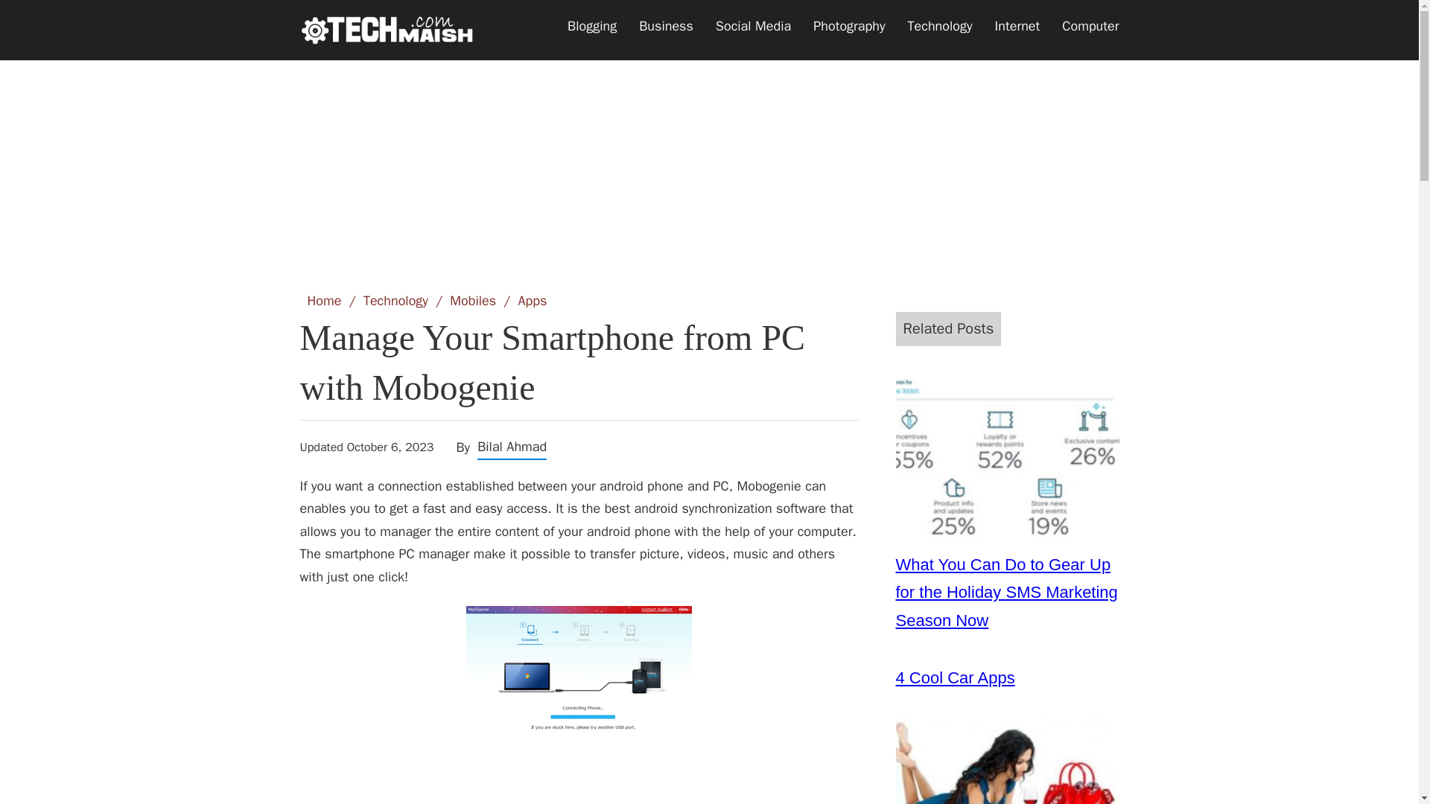 This screenshot has width=1430, height=804. I want to click on Apps, so click(532, 301).